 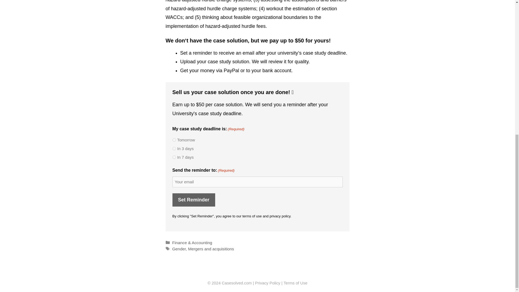 I want to click on Terms of Use, so click(x=295, y=283).